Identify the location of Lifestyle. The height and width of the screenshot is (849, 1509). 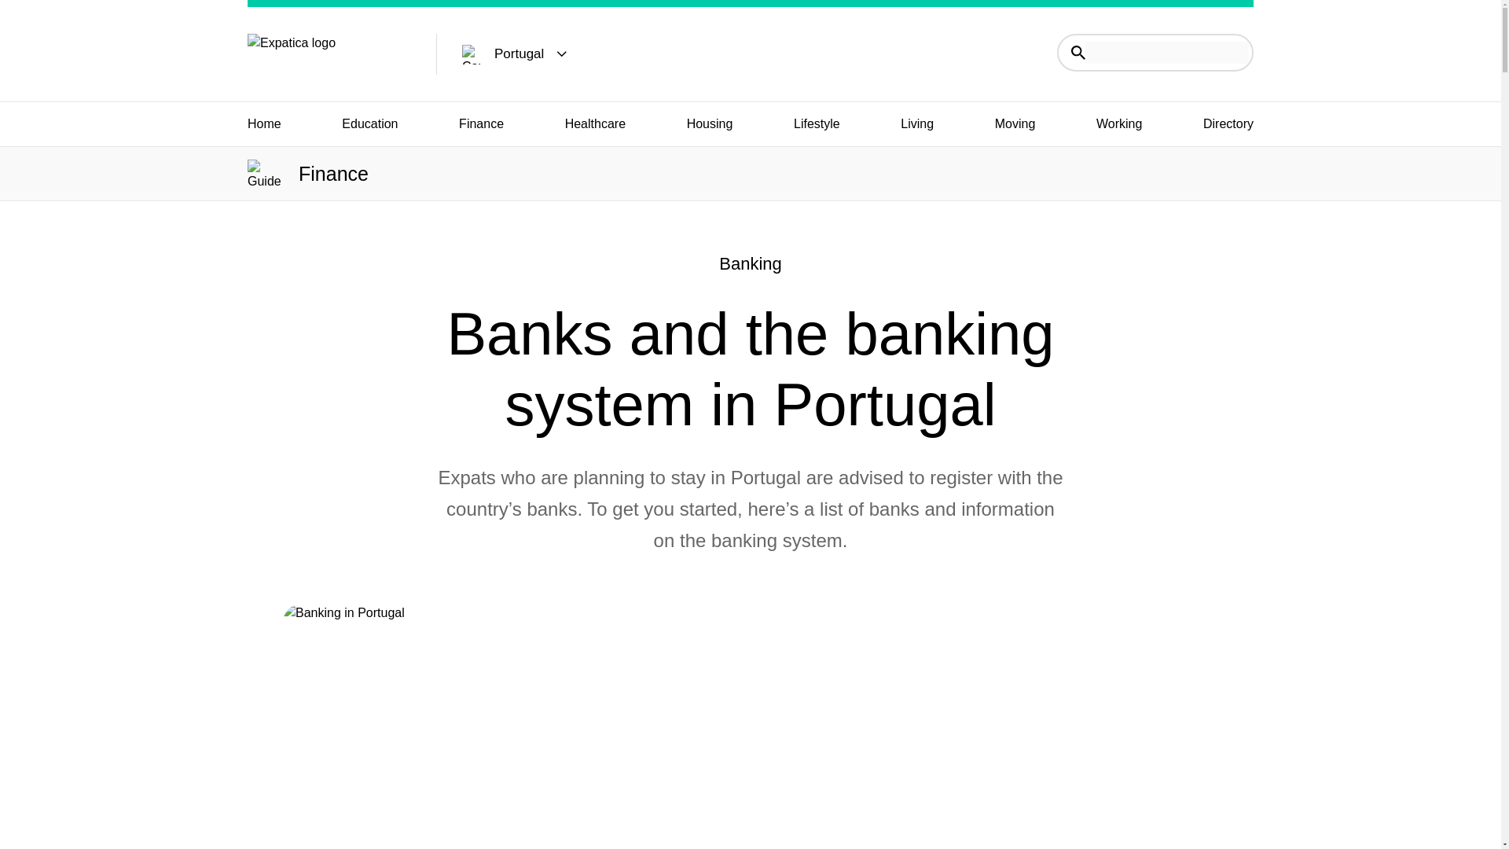
(817, 123).